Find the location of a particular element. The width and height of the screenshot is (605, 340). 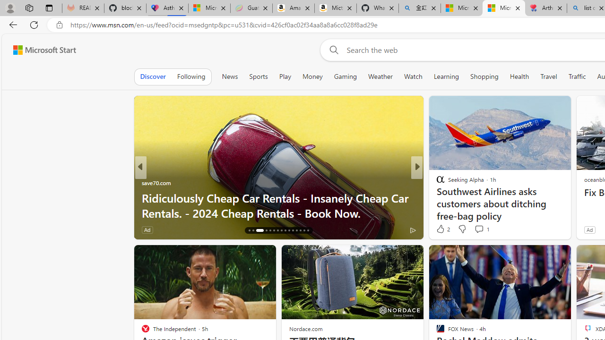

Allrecipes is located at coordinates (436, 182).